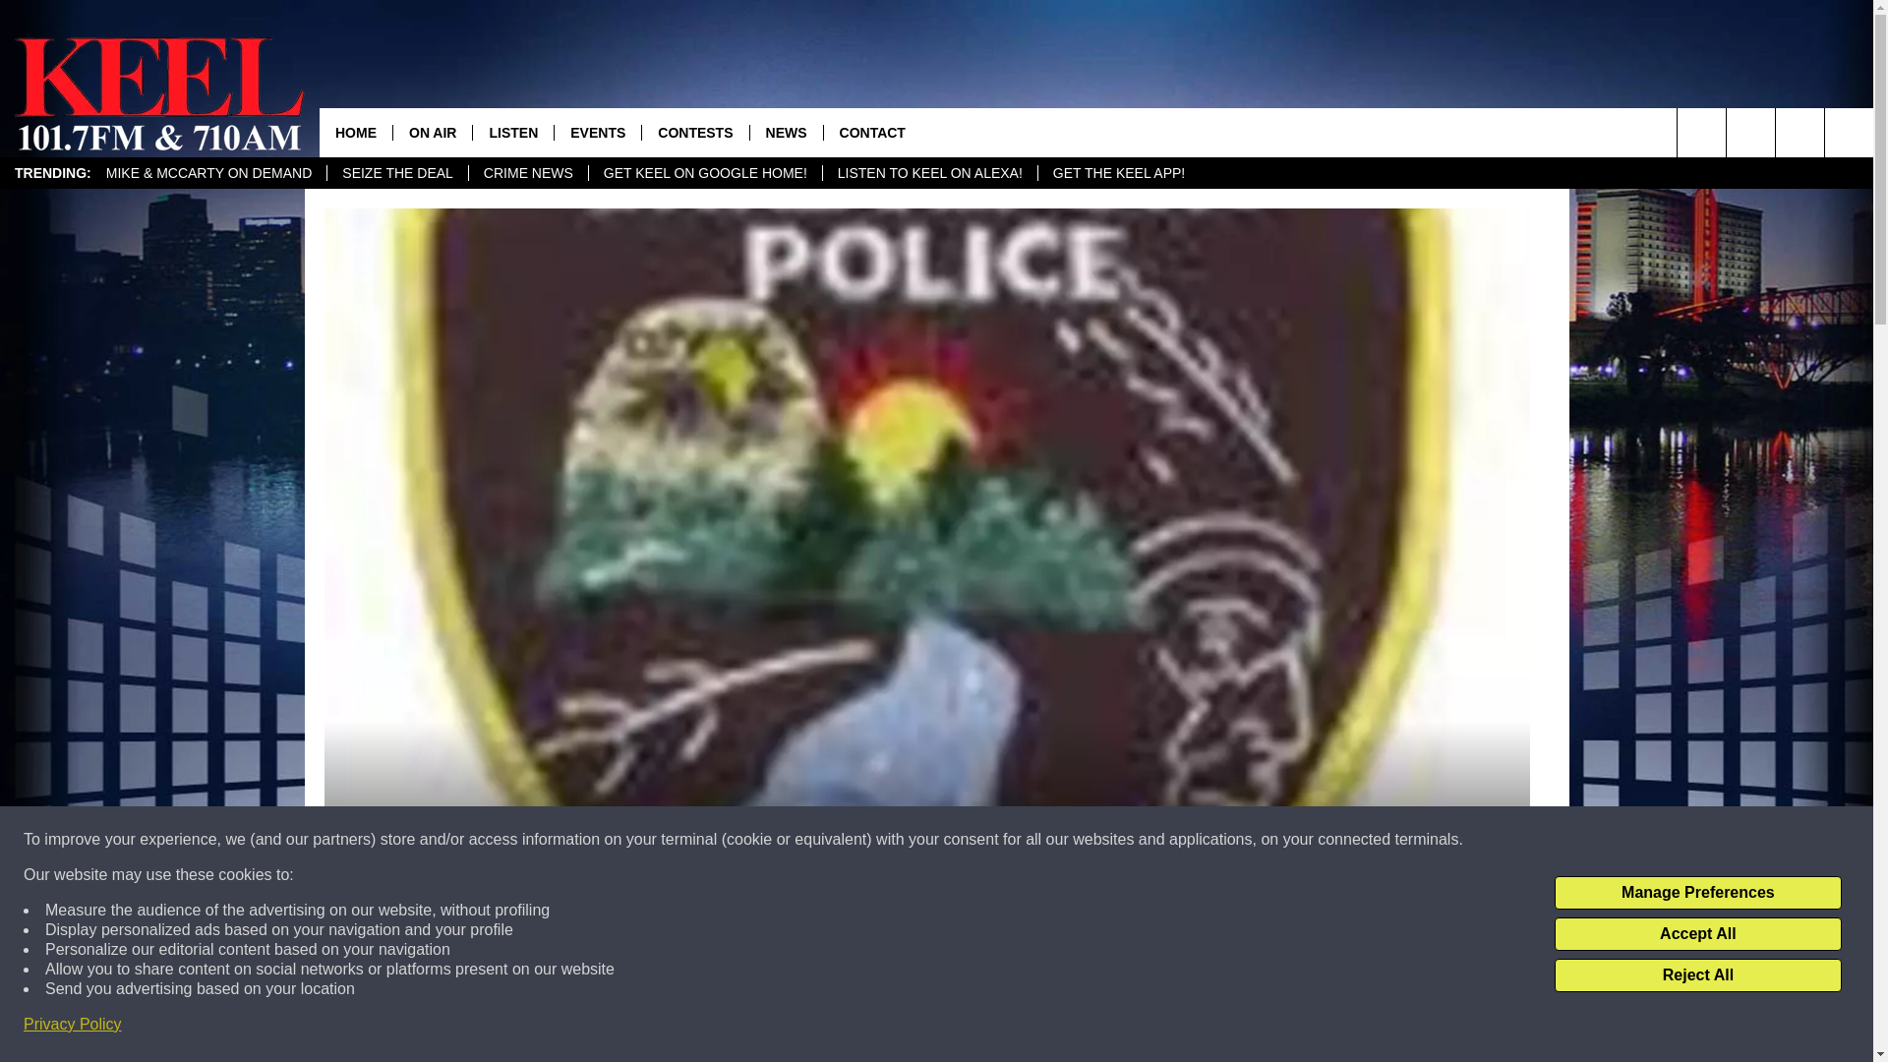 The width and height of the screenshot is (1888, 1062). What do you see at coordinates (928, 173) in the screenshot?
I see `LISTEN TO KEEL ON ALEXA!` at bounding box center [928, 173].